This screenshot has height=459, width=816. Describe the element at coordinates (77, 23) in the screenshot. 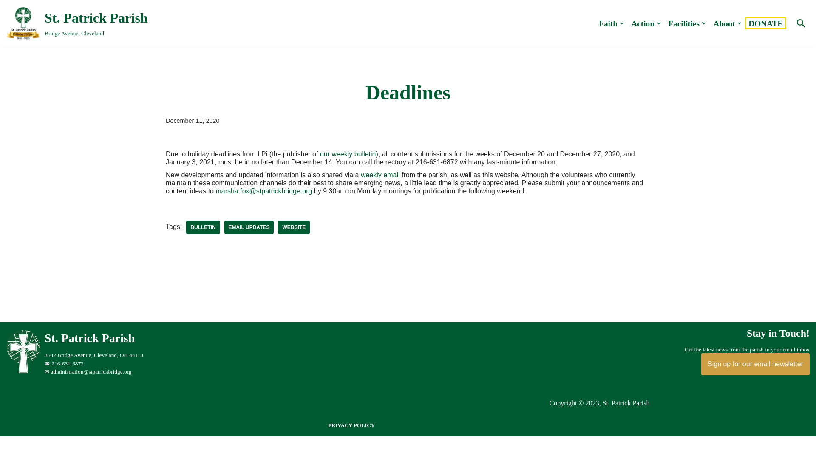

I see `website` at that location.